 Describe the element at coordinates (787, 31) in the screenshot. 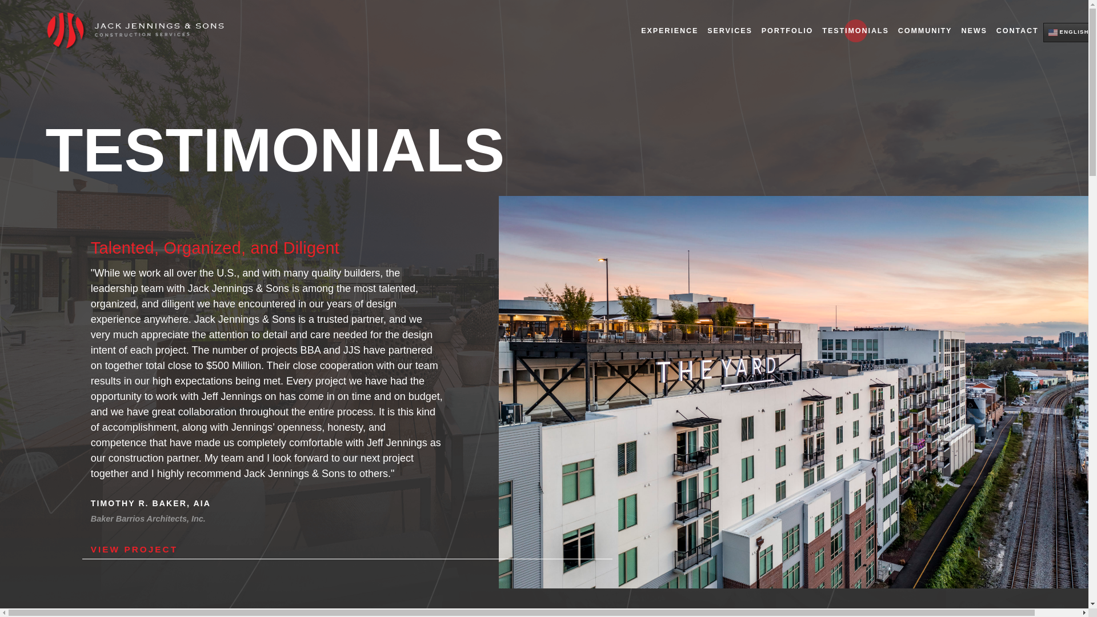

I see `PORTFOLIO` at that location.